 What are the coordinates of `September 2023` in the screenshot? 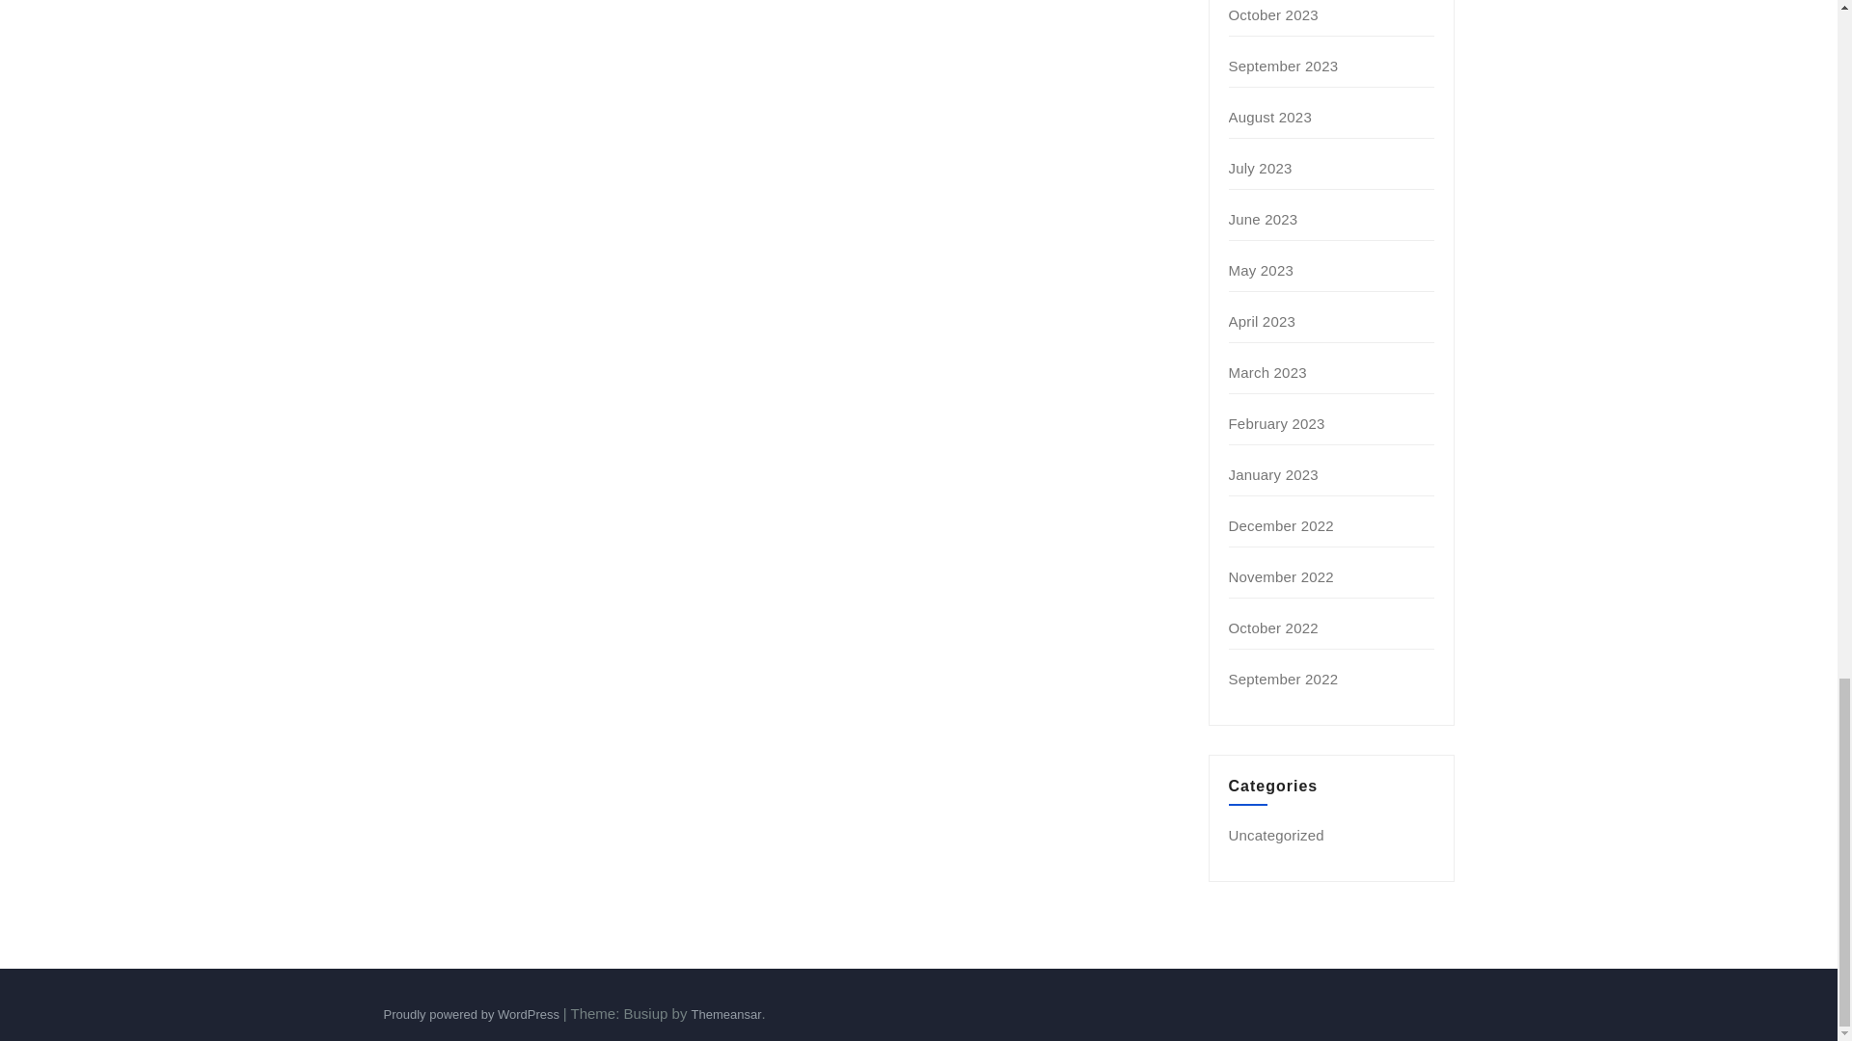 It's located at (1284, 66).